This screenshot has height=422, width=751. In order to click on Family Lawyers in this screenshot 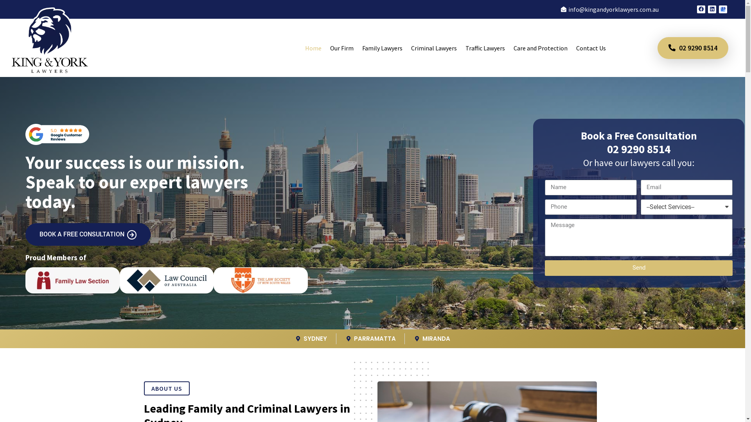, I will do `click(383, 48)`.